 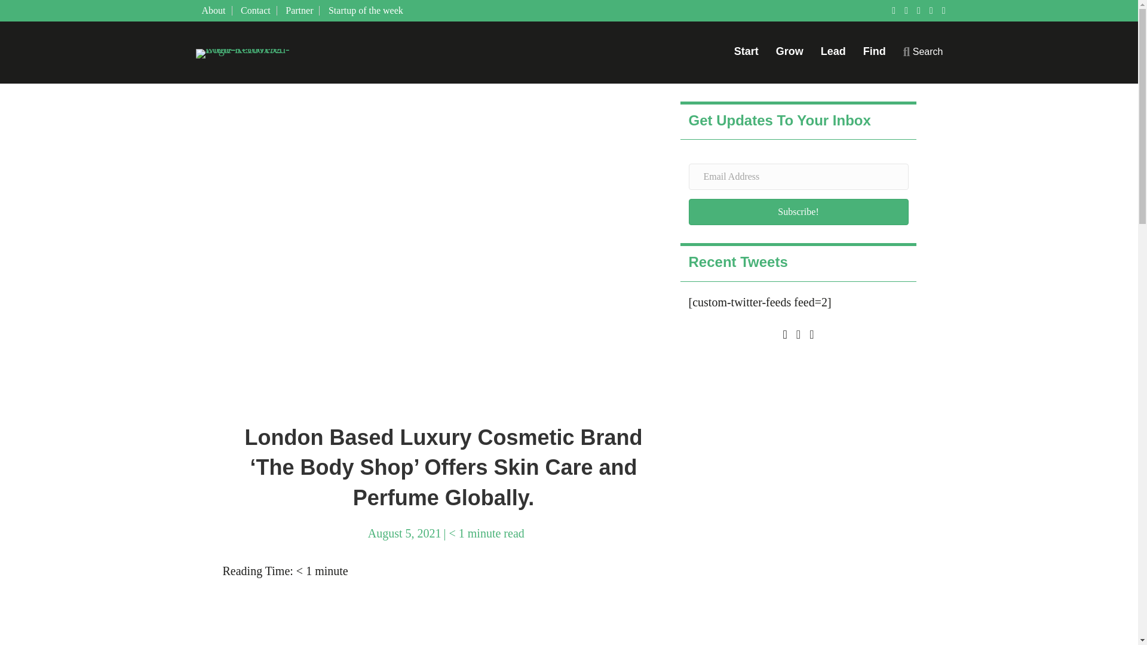 What do you see at coordinates (875, 55) in the screenshot?
I see `Find` at bounding box center [875, 55].